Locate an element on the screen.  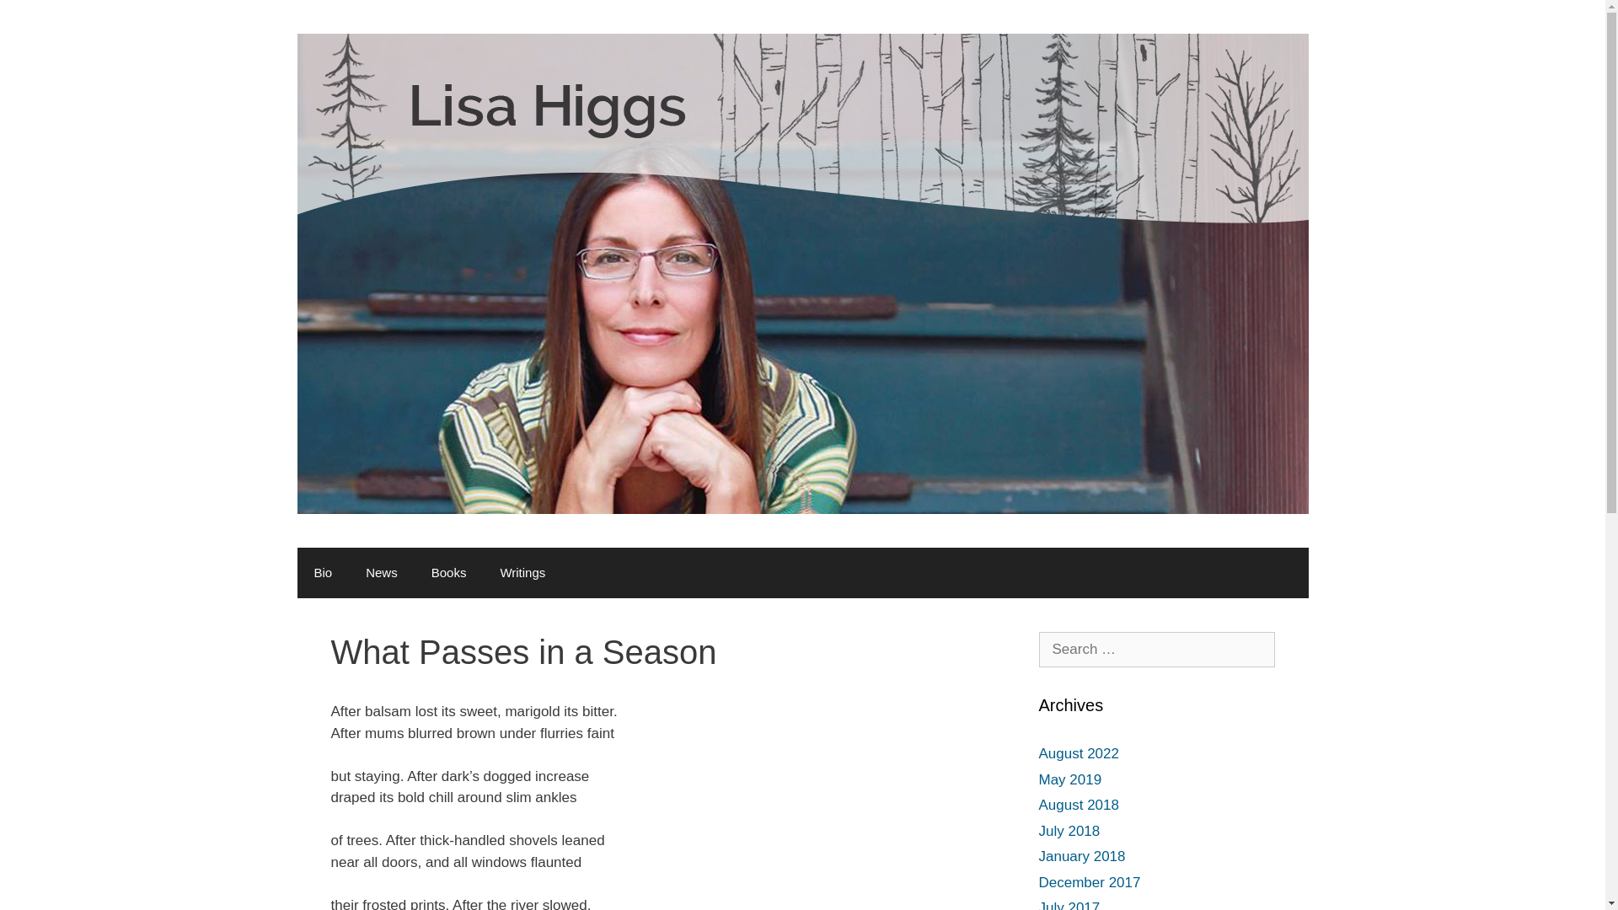
July 2018 is located at coordinates (1069, 830).